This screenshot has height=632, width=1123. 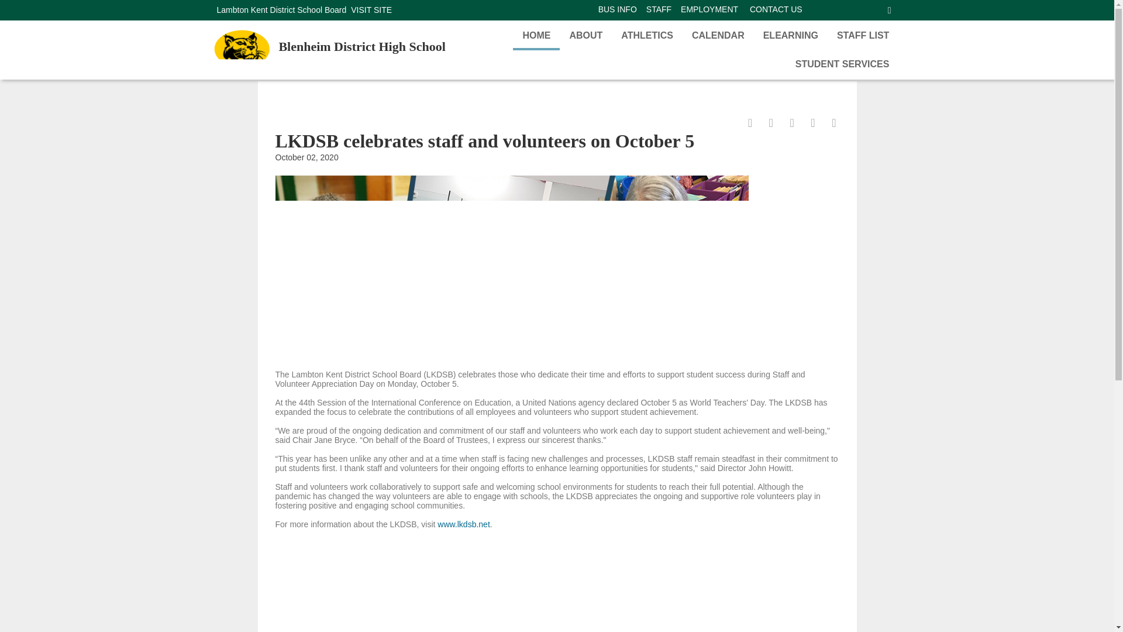 I want to click on ABOUT, so click(x=585, y=34).